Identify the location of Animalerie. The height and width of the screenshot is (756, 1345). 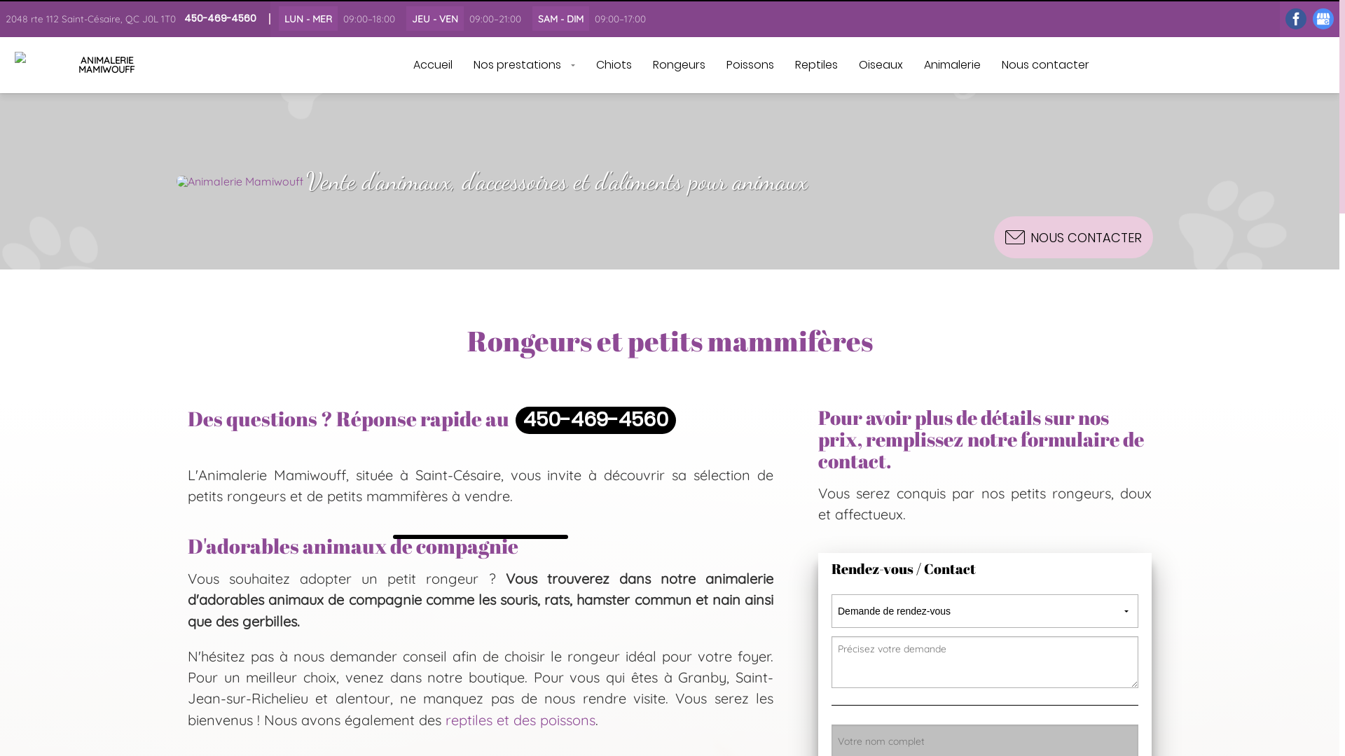
(953, 65).